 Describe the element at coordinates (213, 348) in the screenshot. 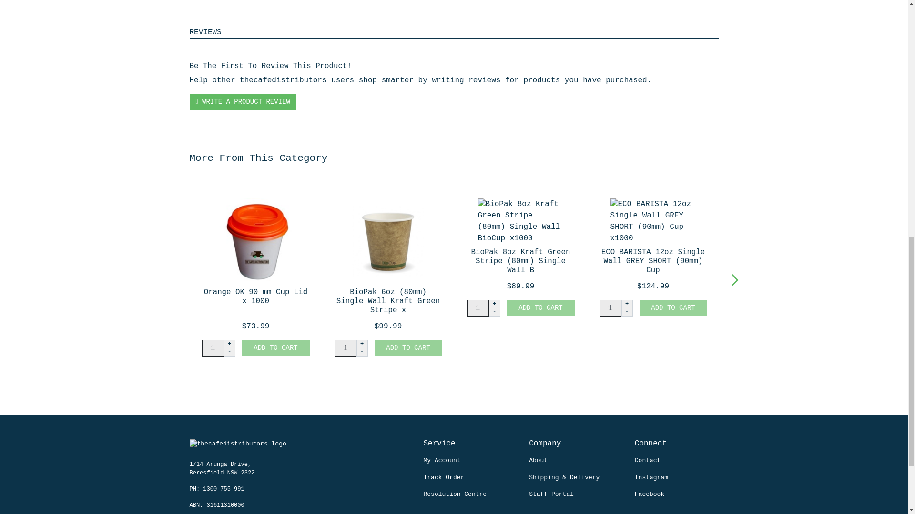

I see `1` at that location.